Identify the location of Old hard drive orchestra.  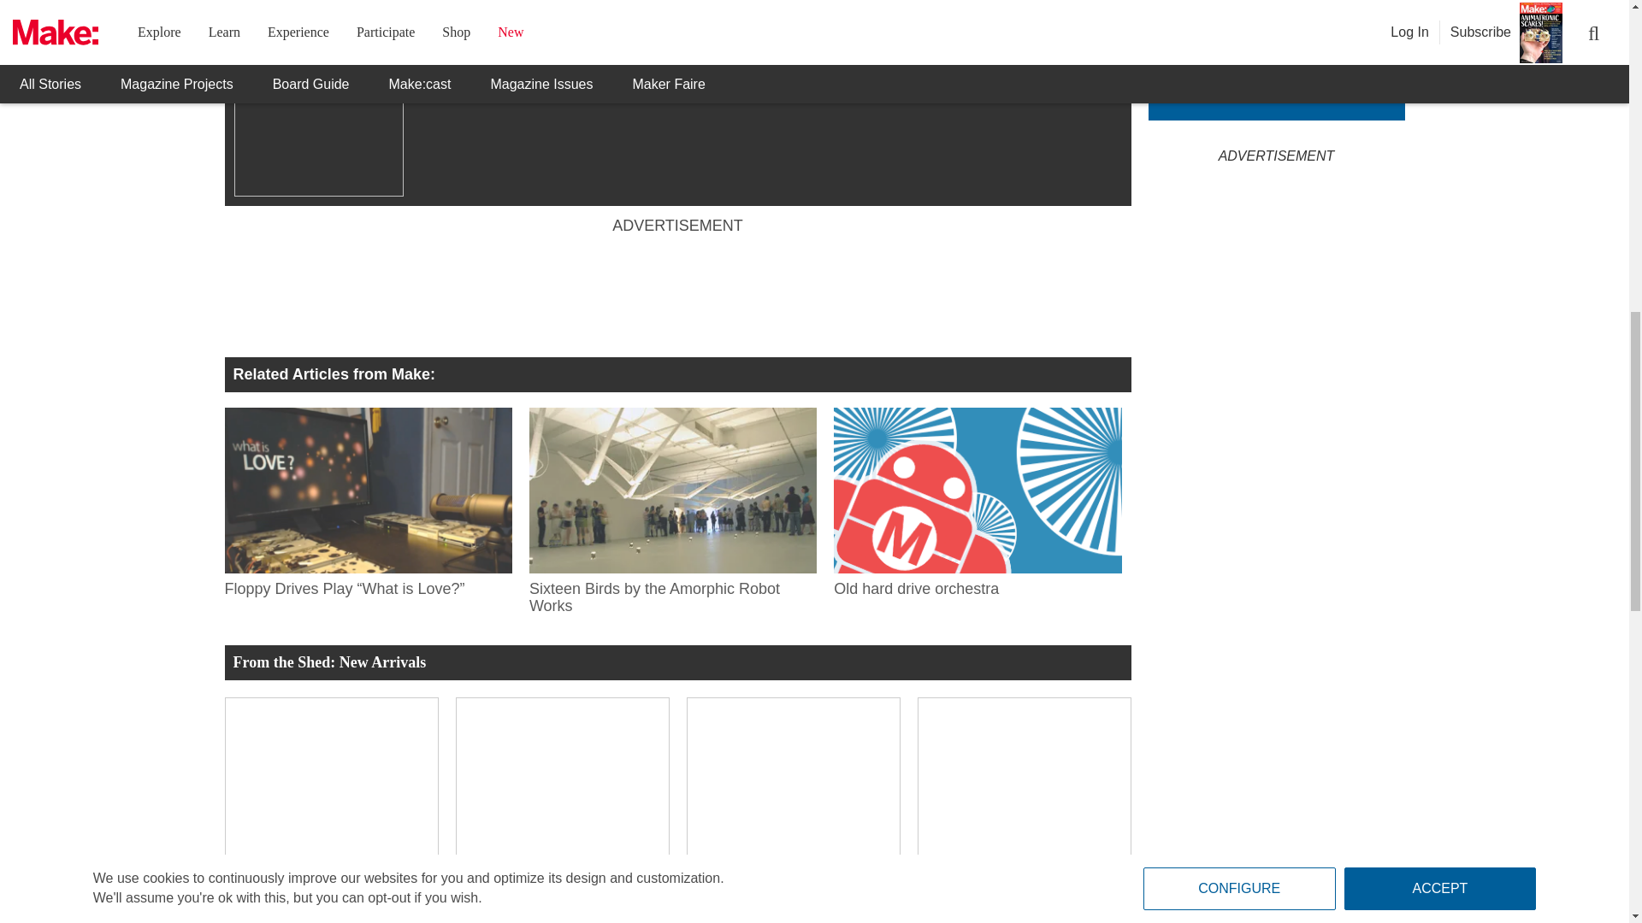
(978, 585).